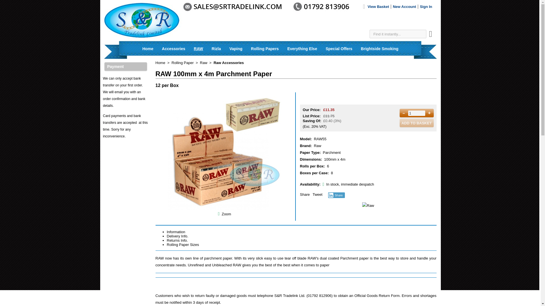 Image resolution: width=545 pixels, height=306 pixels. I want to click on Zoom, so click(224, 153).